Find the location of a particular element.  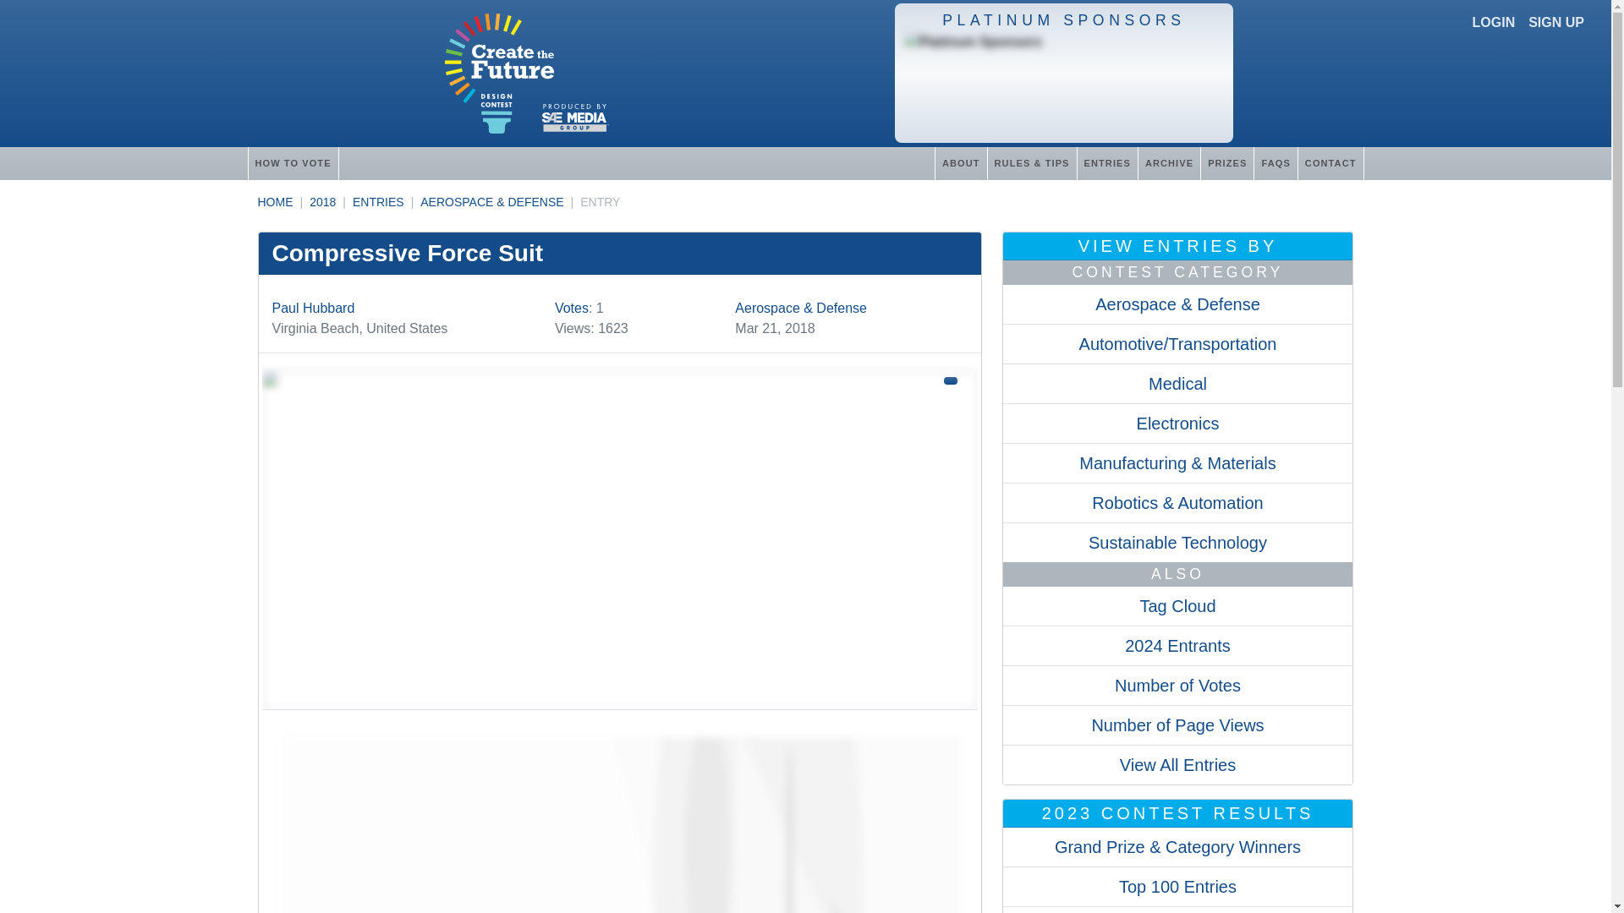

2018 is located at coordinates (323, 202).